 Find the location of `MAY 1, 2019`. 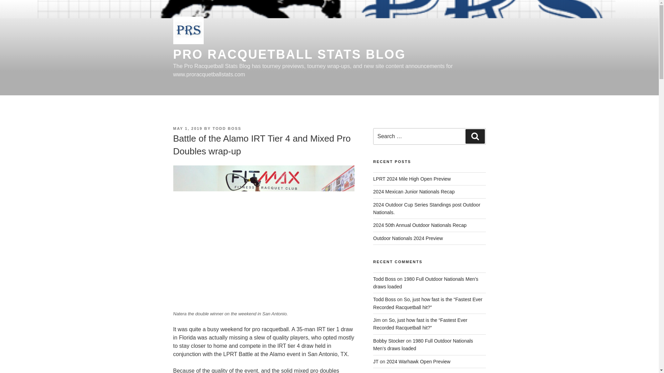

MAY 1, 2019 is located at coordinates (187, 128).